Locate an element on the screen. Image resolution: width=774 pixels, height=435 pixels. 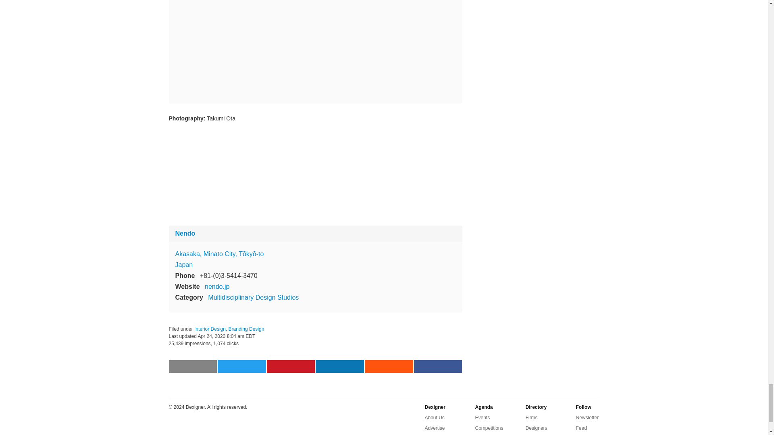
Newsletter is located at coordinates (587, 417).